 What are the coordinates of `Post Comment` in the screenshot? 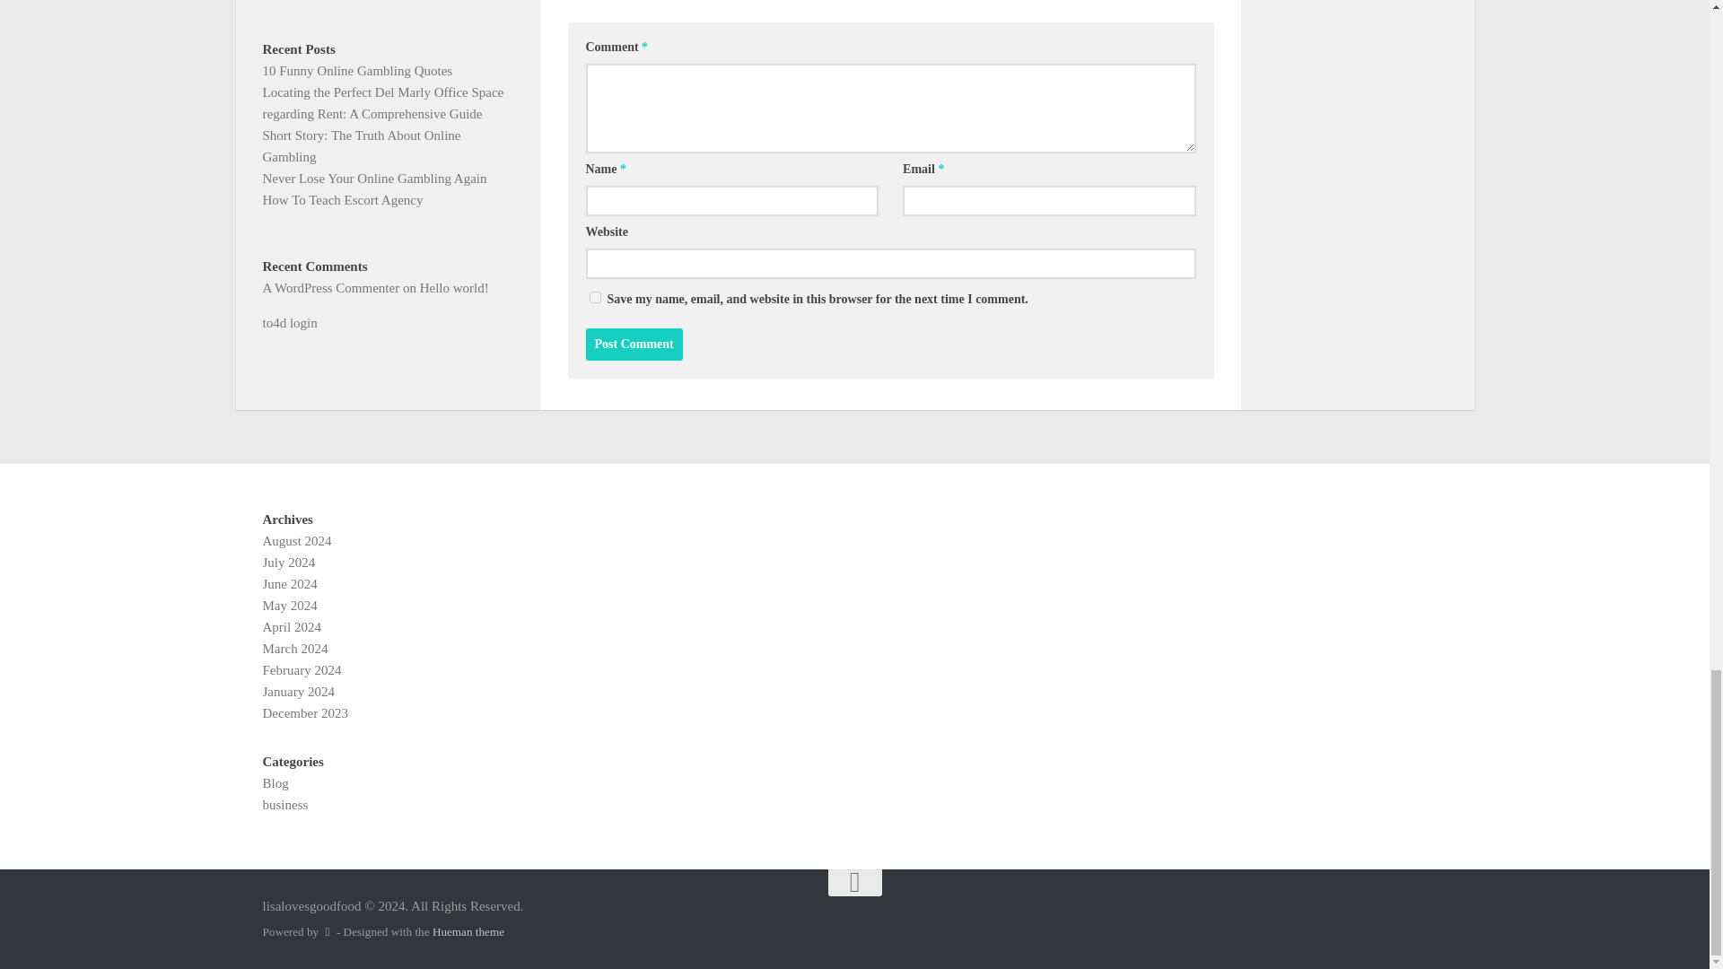 It's located at (634, 345).